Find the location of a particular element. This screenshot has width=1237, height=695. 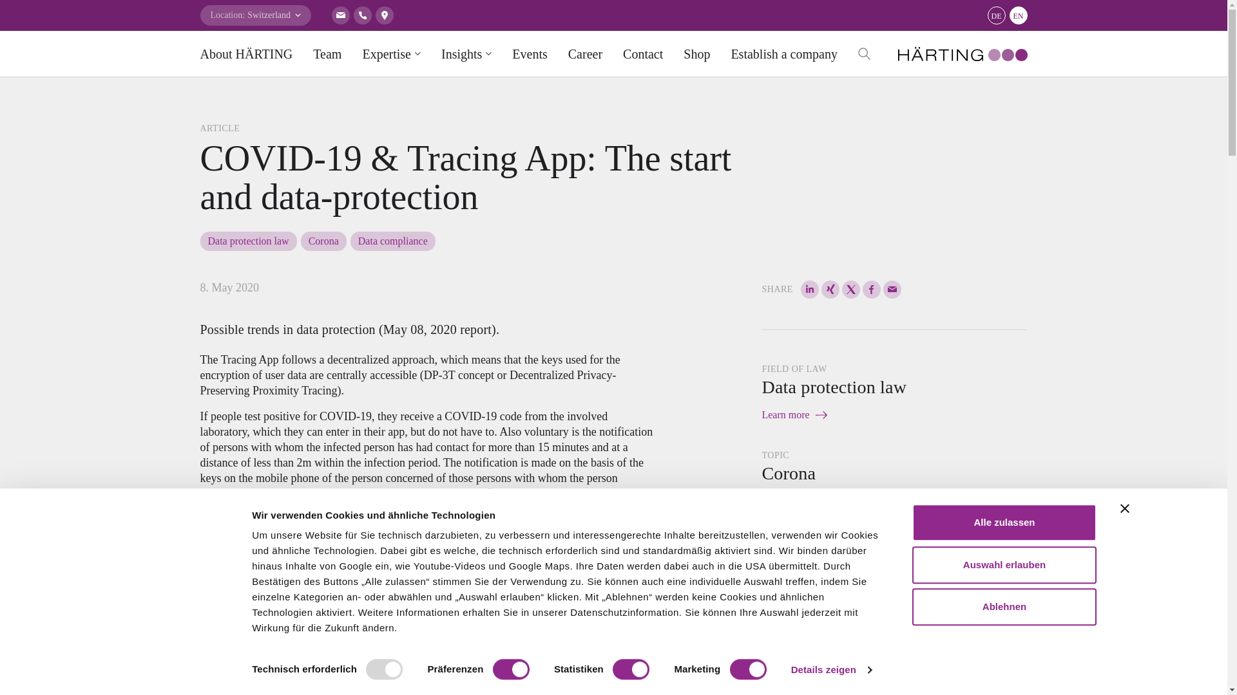

Alle zulassen is located at coordinates (1004, 523).